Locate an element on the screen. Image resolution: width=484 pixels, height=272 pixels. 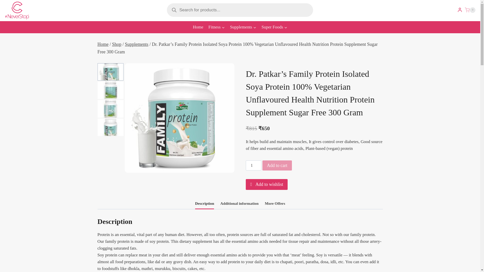
Supplements is located at coordinates (243, 27).